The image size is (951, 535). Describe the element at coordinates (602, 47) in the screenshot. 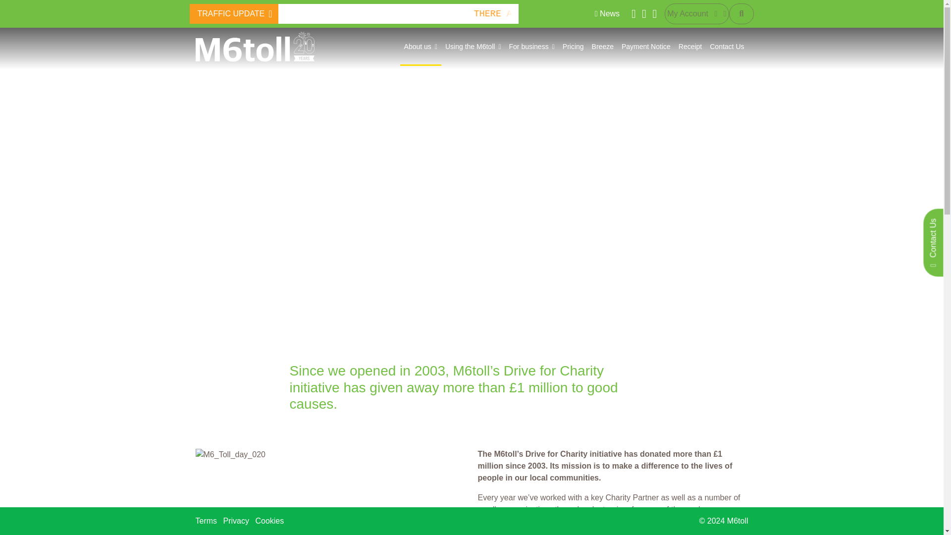

I see `Breeze` at that location.